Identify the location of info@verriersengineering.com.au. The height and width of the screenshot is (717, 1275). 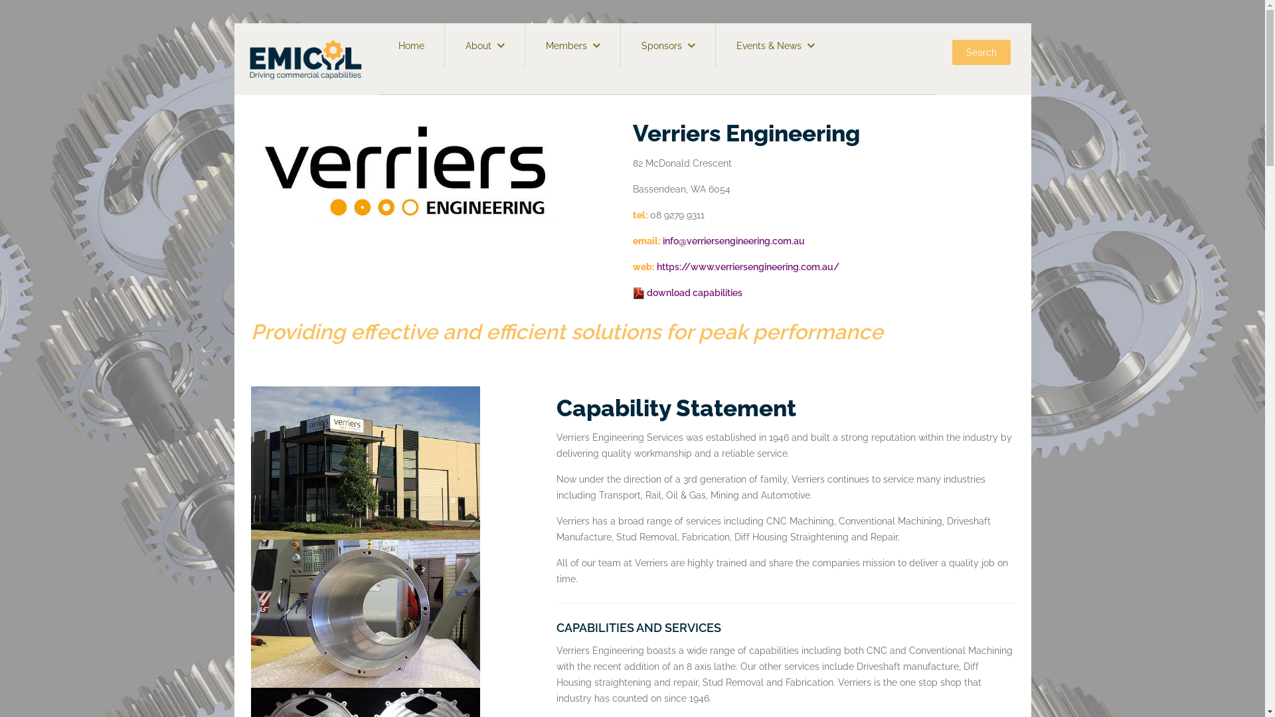
(734, 240).